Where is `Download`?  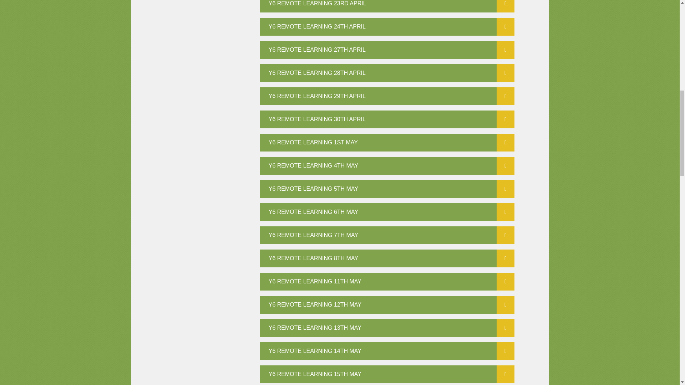 Download is located at coordinates (505, 258).